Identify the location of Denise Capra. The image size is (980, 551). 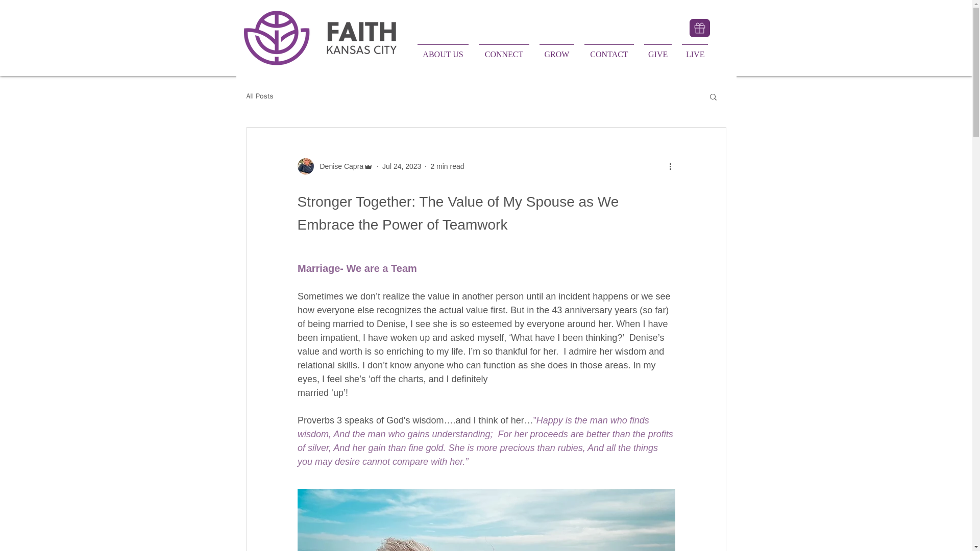
(335, 166).